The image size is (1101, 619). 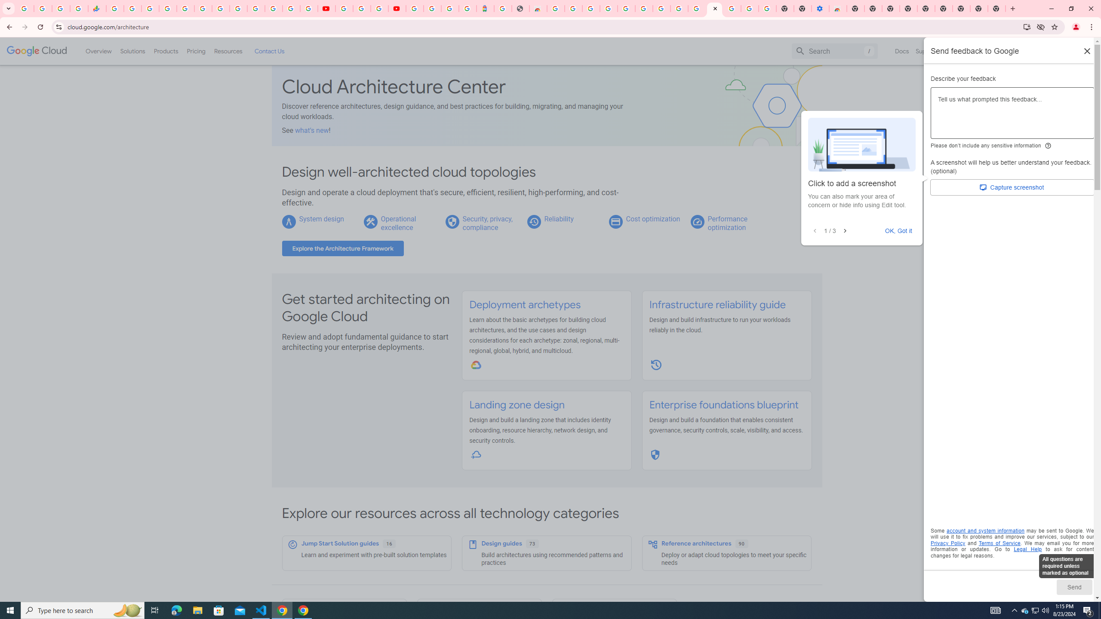 What do you see at coordinates (948, 543) in the screenshot?
I see `Opens in a new tab. Privacy Policy` at bounding box center [948, 543].